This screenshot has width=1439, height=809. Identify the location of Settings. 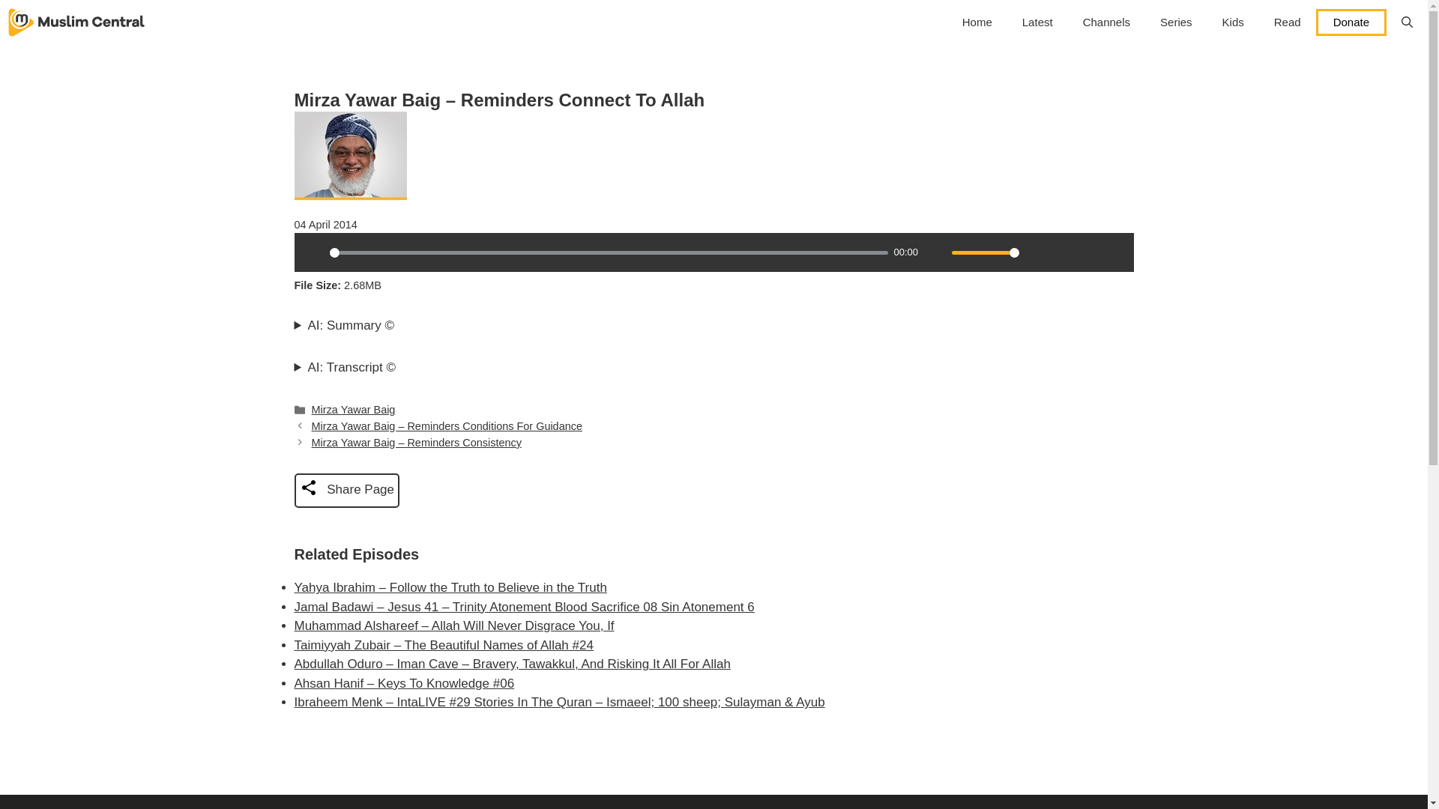
(1037, 252).